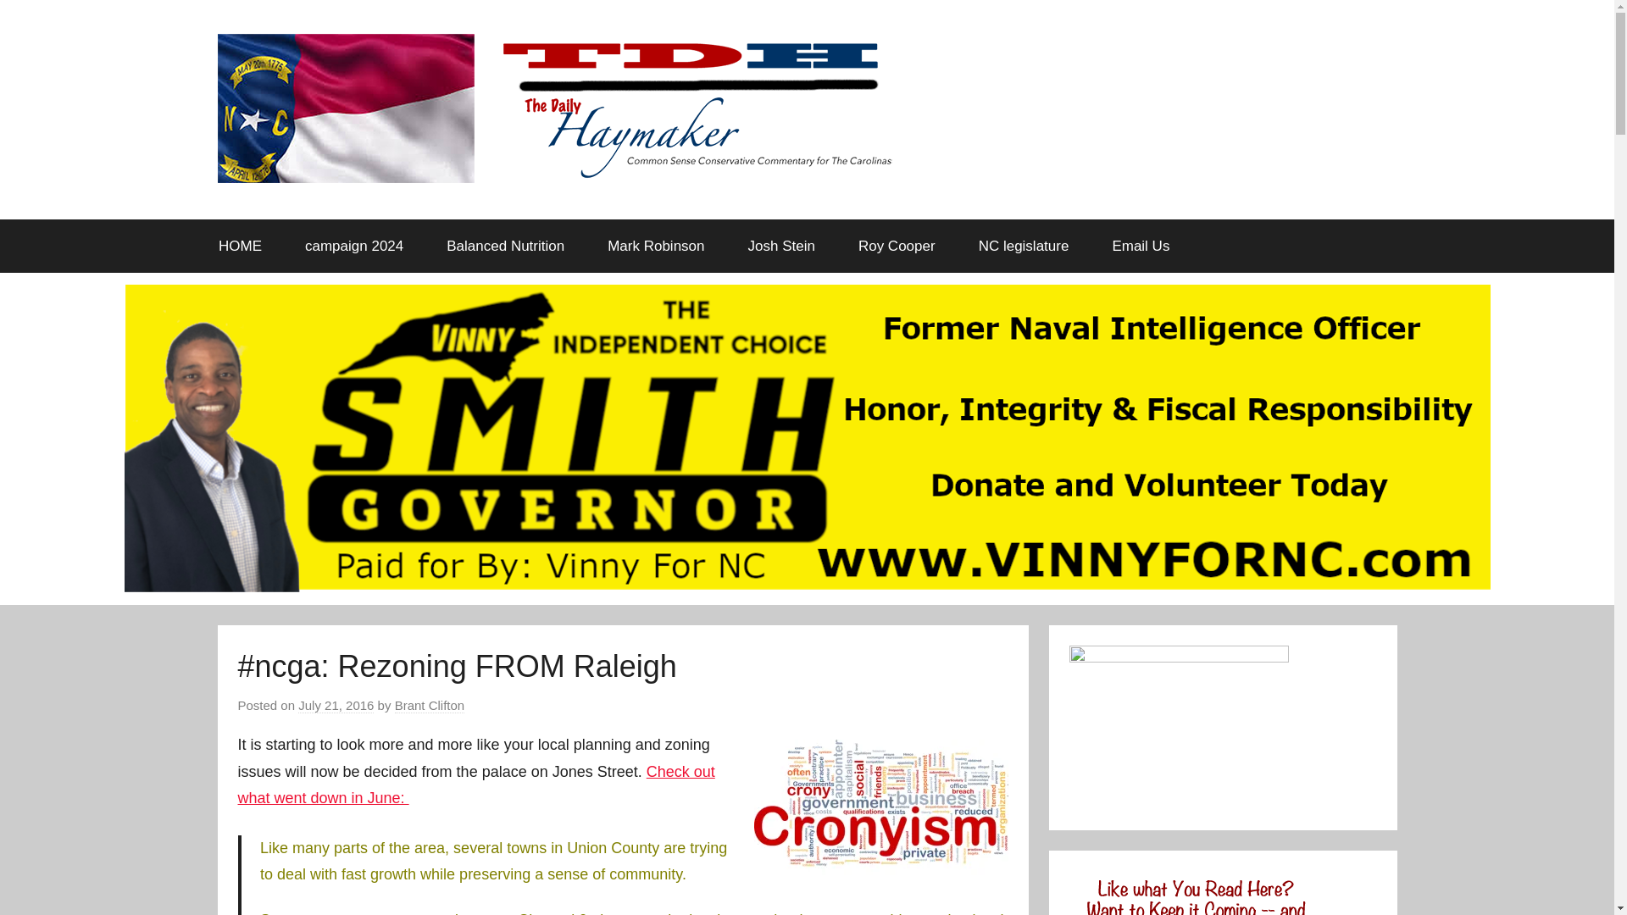 The height and width of the screenshot is (915, 1627). What do you see at coordinates (336, 706) in the screenshot?
I see `July 21, 2016` at bounding box center [336, 706].